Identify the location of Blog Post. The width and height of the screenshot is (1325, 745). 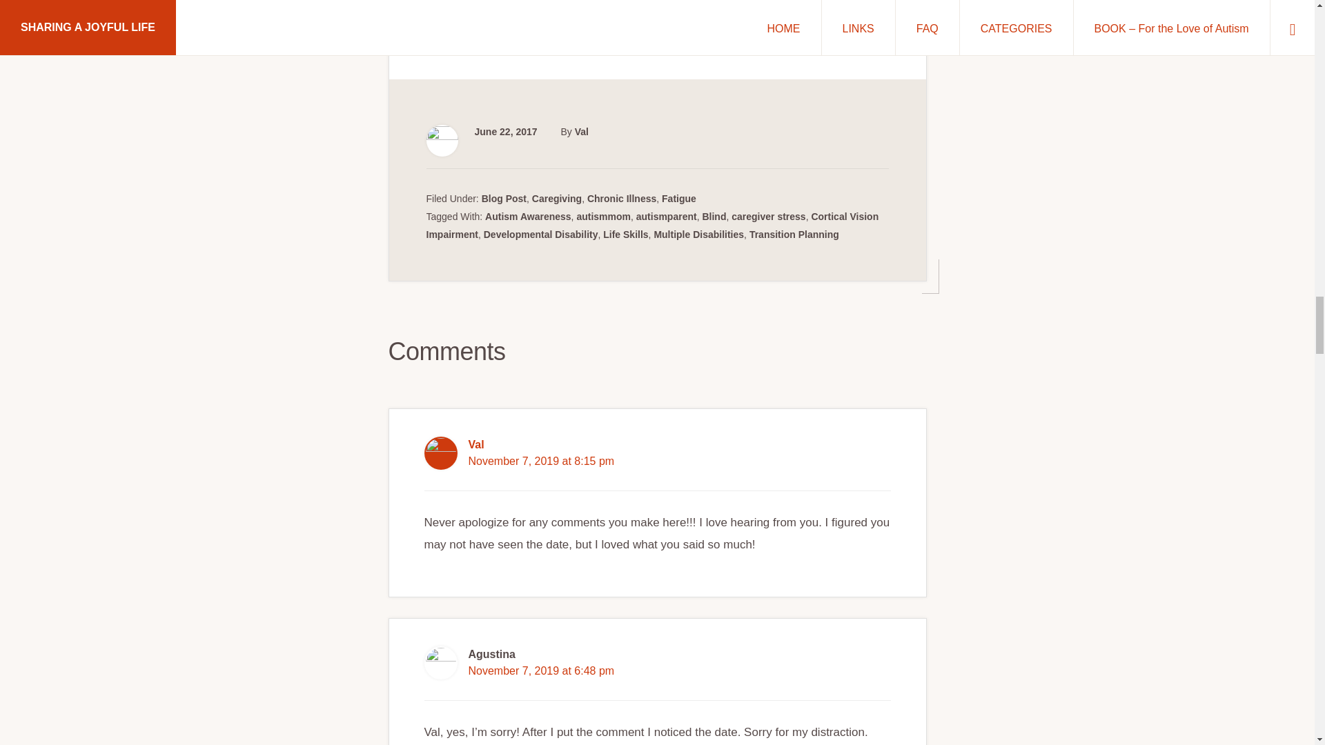
(504, 198).